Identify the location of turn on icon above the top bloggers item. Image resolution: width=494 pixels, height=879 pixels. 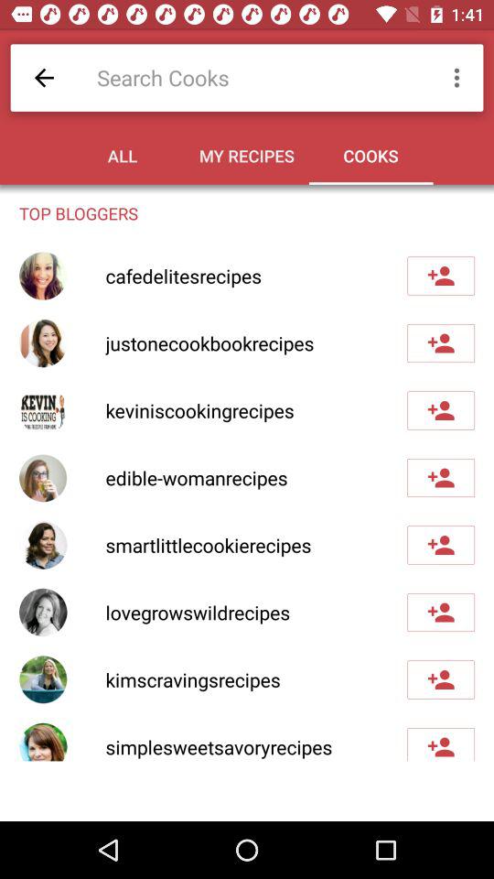
(459, 77).